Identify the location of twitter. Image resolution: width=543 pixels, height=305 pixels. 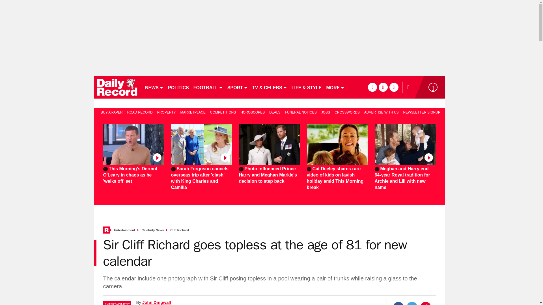
(383, 87).